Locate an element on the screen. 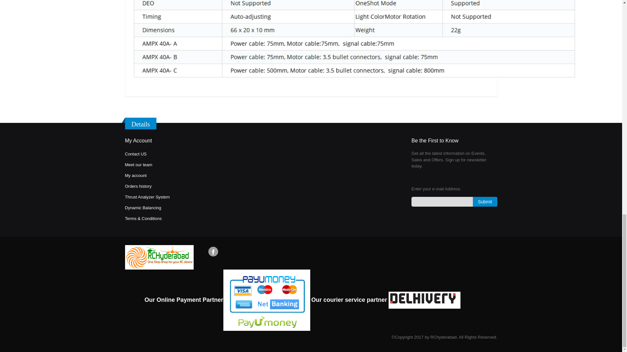  About us is located at coordinates (135, 154).